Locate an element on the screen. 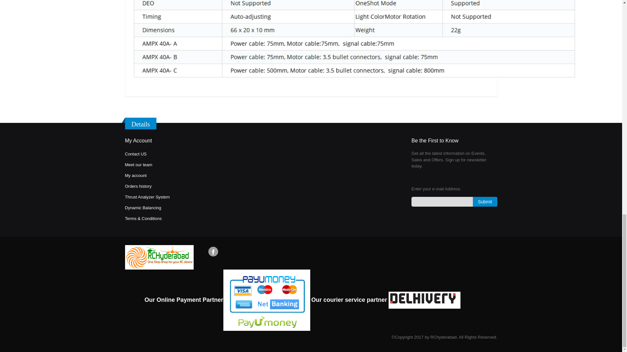  About us is located at coordinates (135, 154).